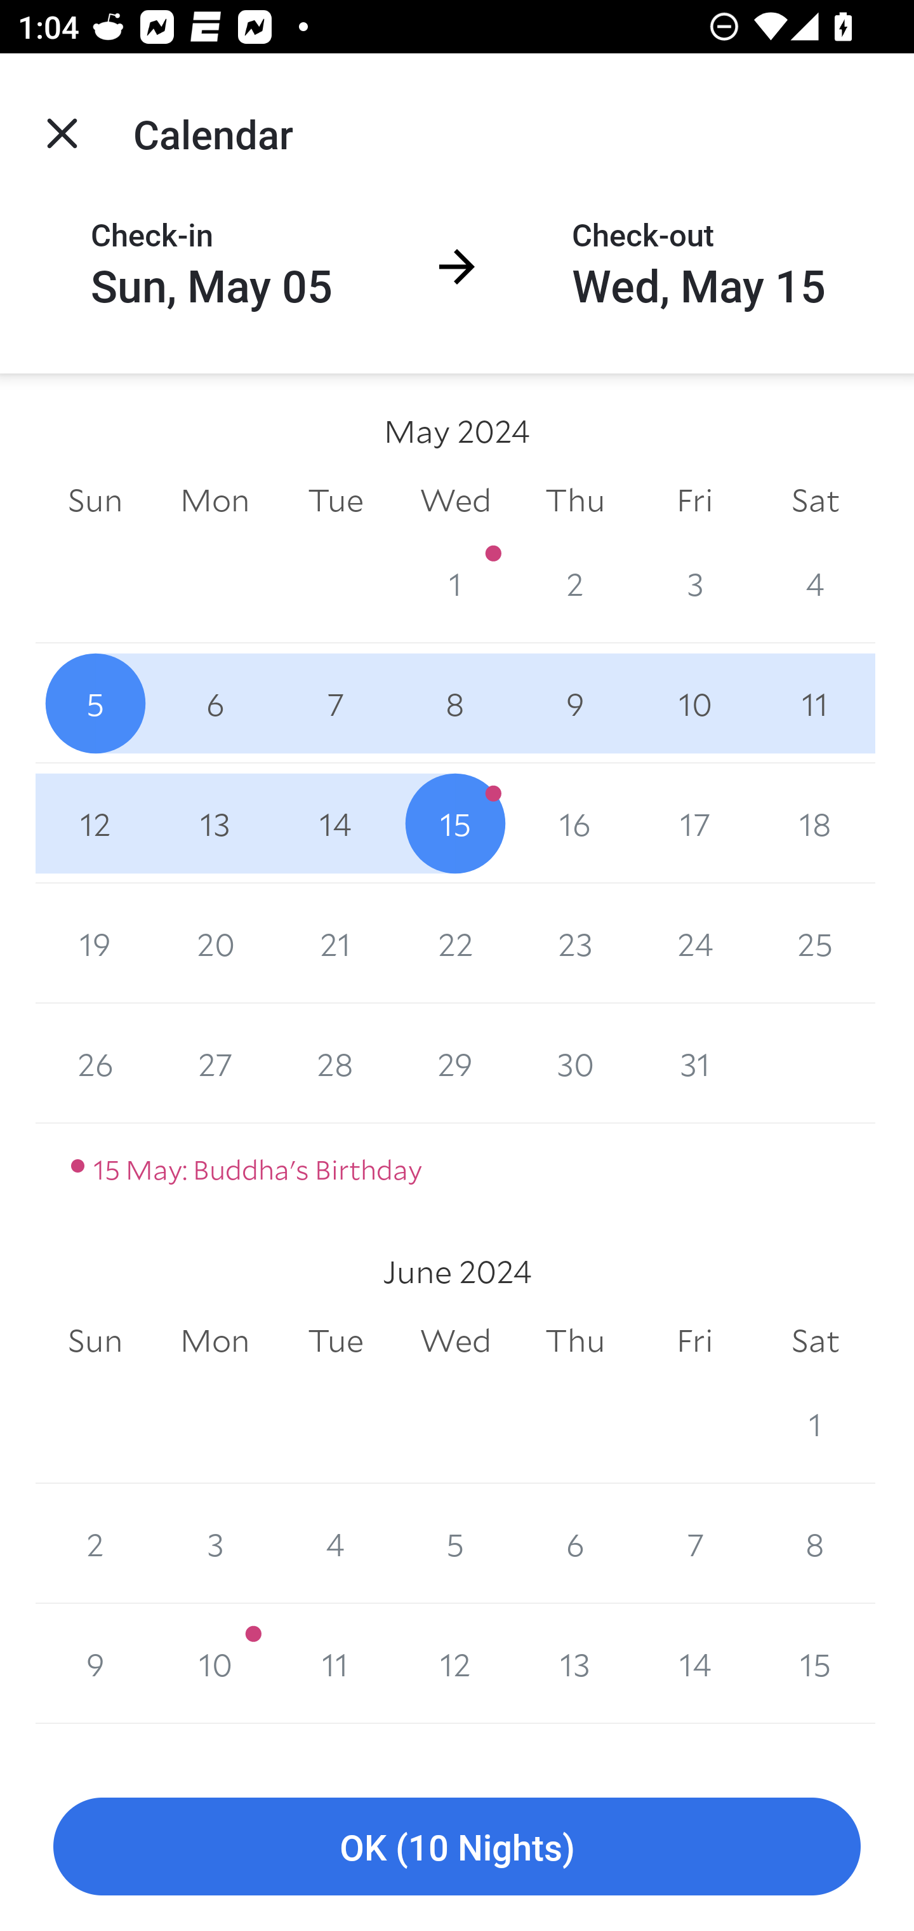 The height and width of the screenshot is (1931, 914). Describe the element at coordinates (335, 823) in the screenshot. I see `14 14 May 2024` at that location.